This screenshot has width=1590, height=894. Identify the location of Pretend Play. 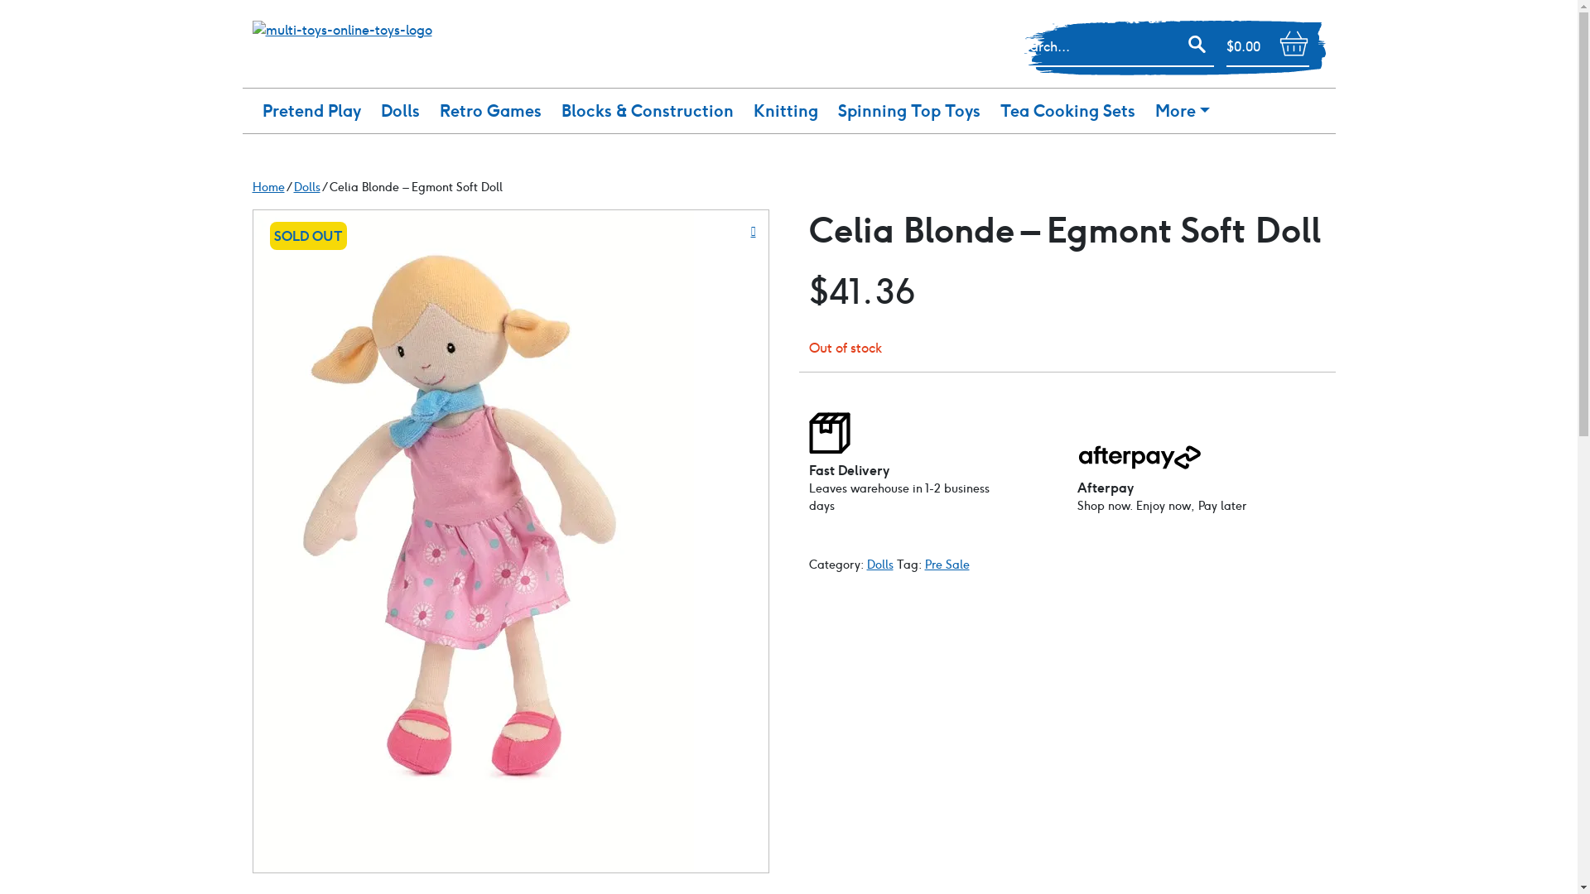
(311, 111).